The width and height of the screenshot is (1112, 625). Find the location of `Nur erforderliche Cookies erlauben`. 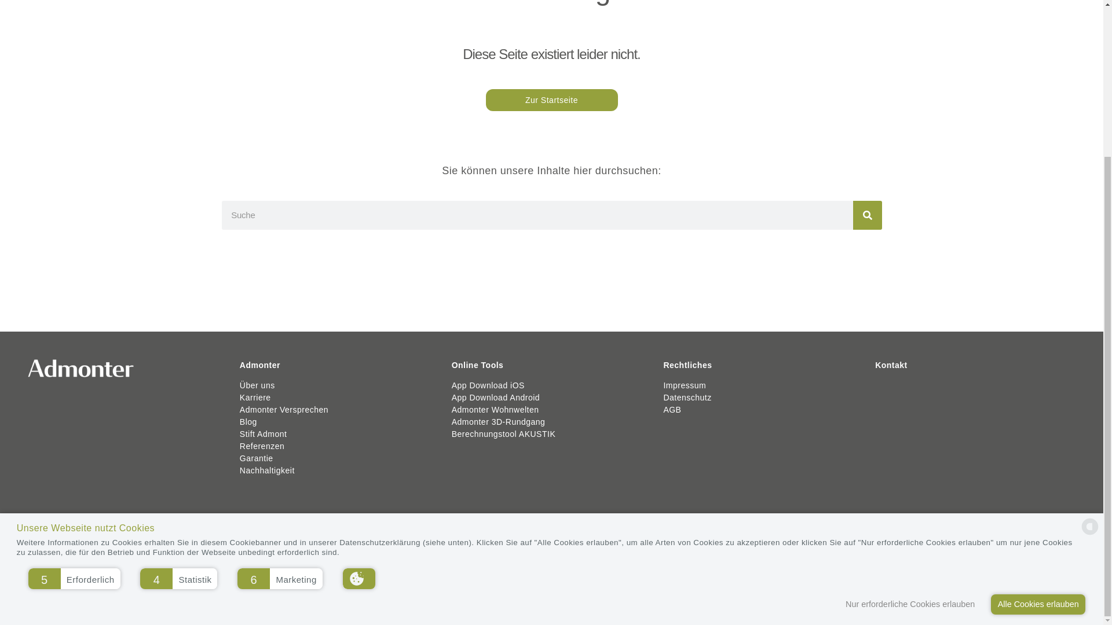

Nur erforderliche Cookies erlauben is located at coordinates (913, 403).